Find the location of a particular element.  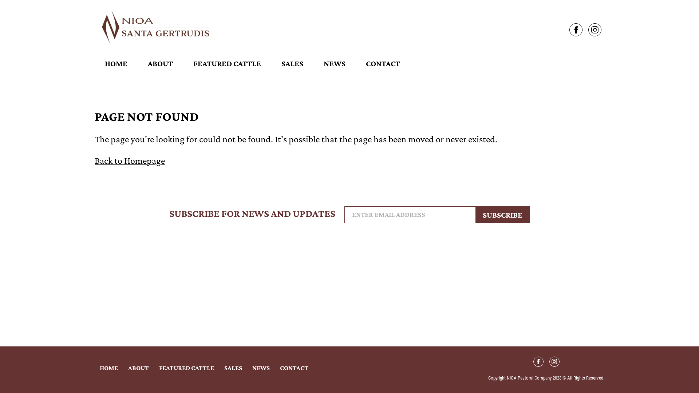

FEATURED CATTLE is located at coordinates (227, 64).